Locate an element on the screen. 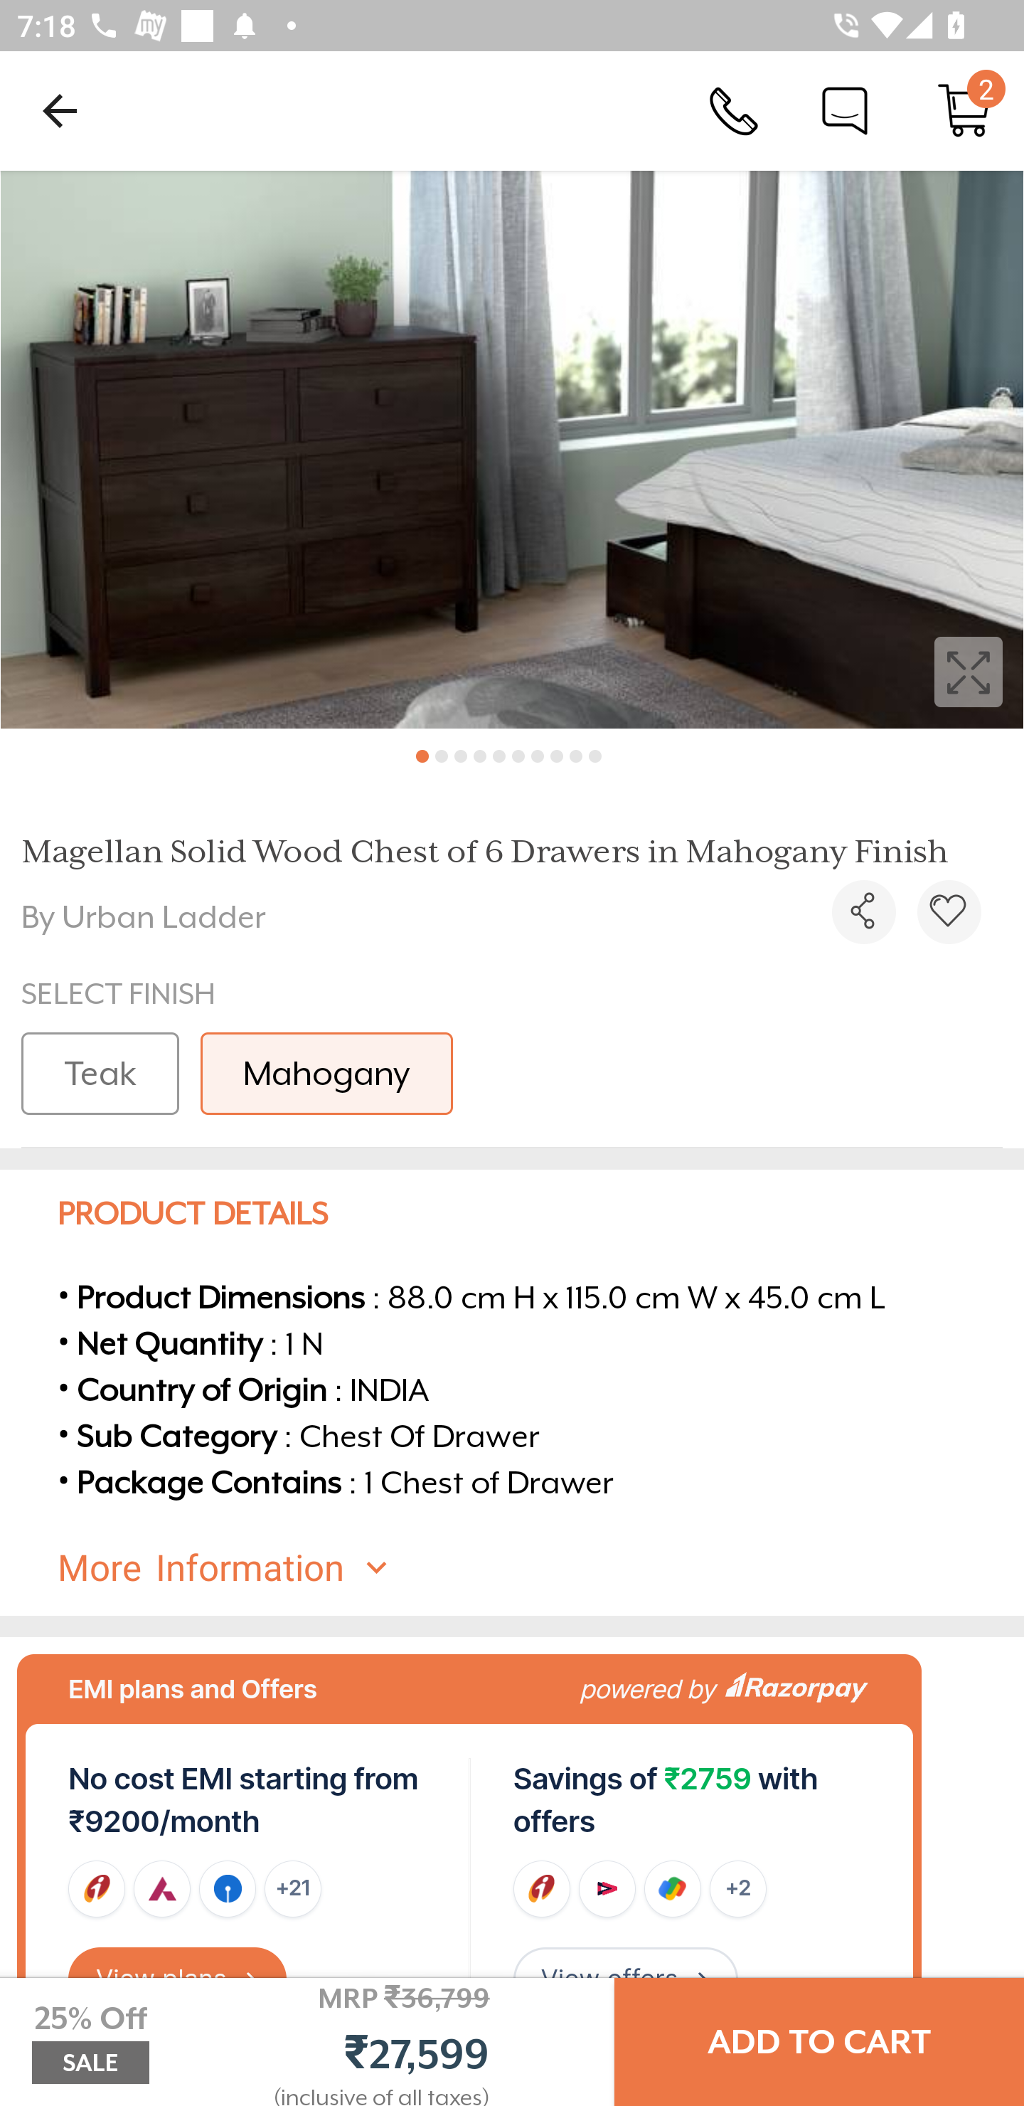 This screenshot has height=2106, width=1024. ADD TO CART is located at coordinates (819, 2042).